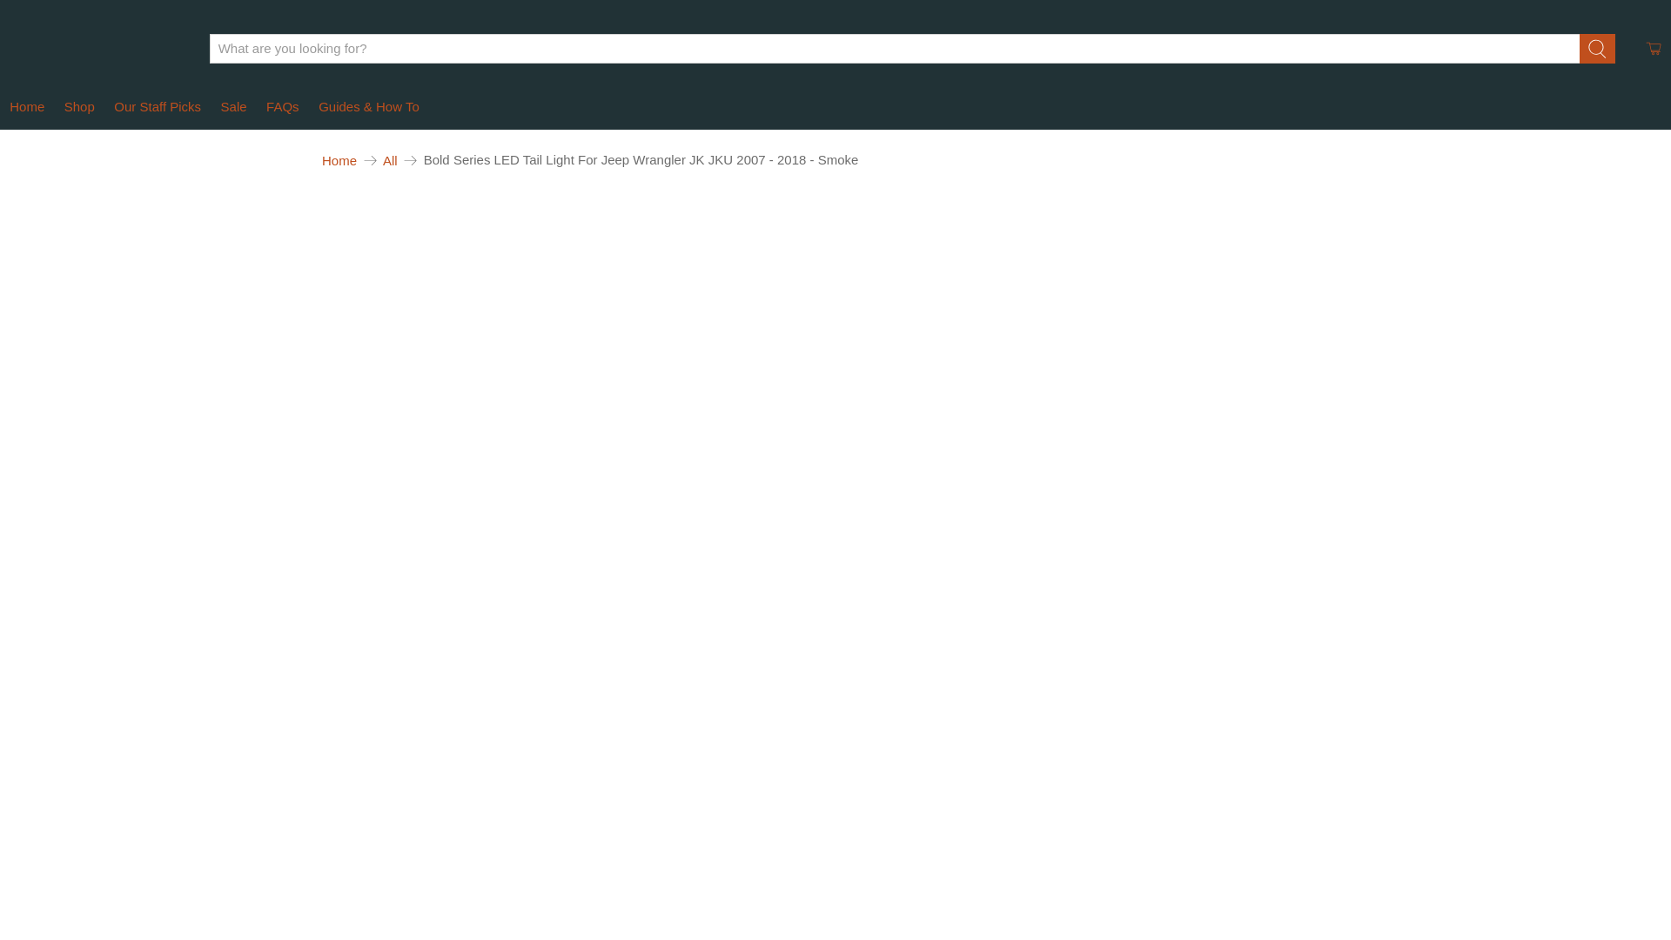 The height and width of the screenshot is (940, 1671). I want to click on Sale, so click(233, 108).